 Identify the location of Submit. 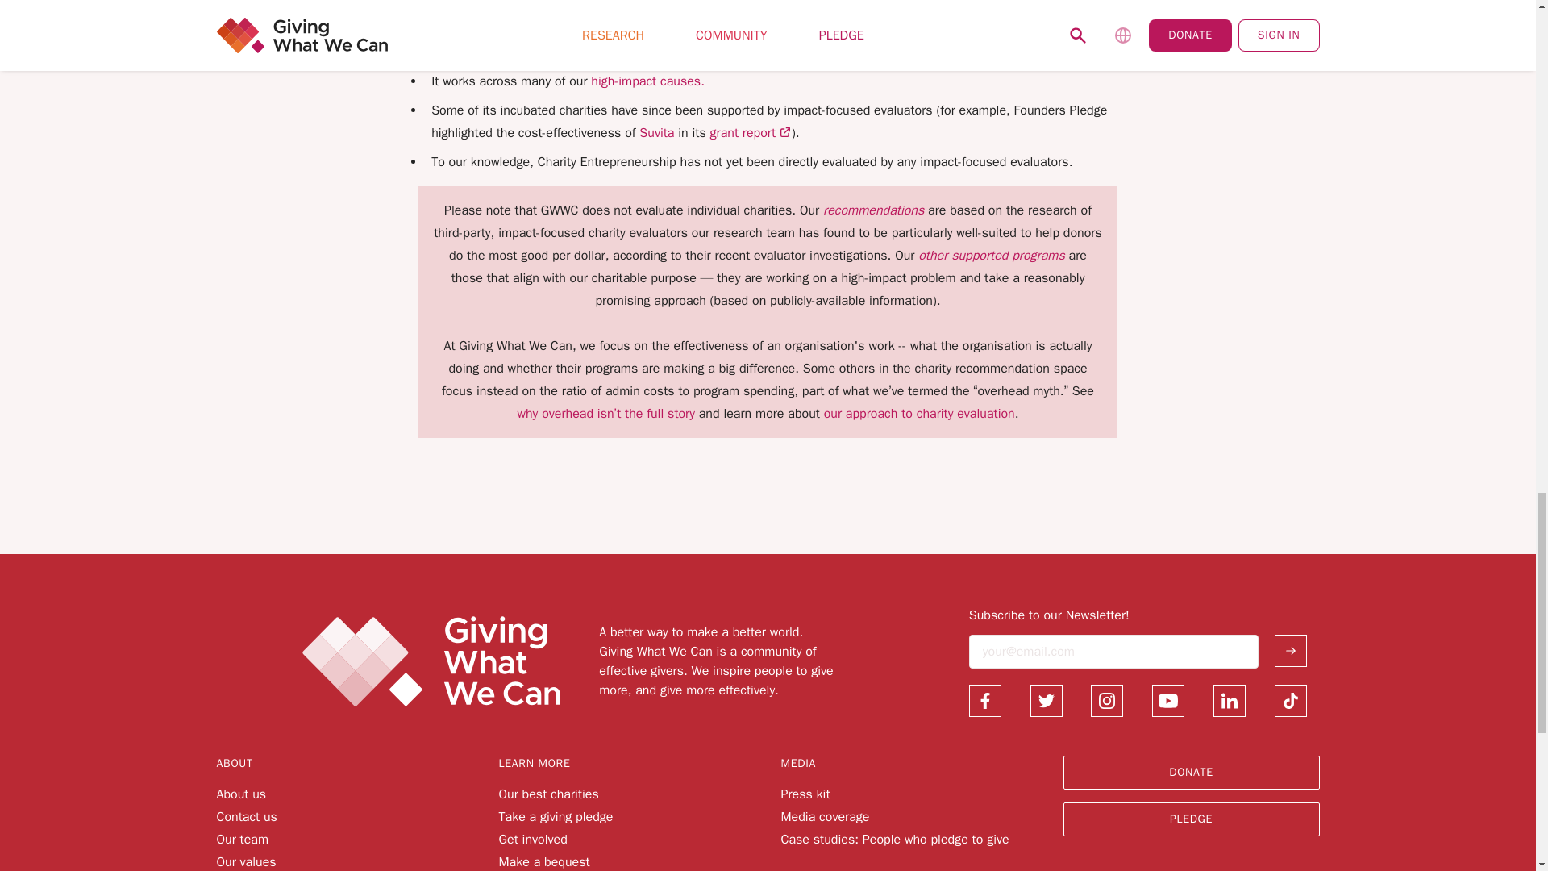
(1290, 651).